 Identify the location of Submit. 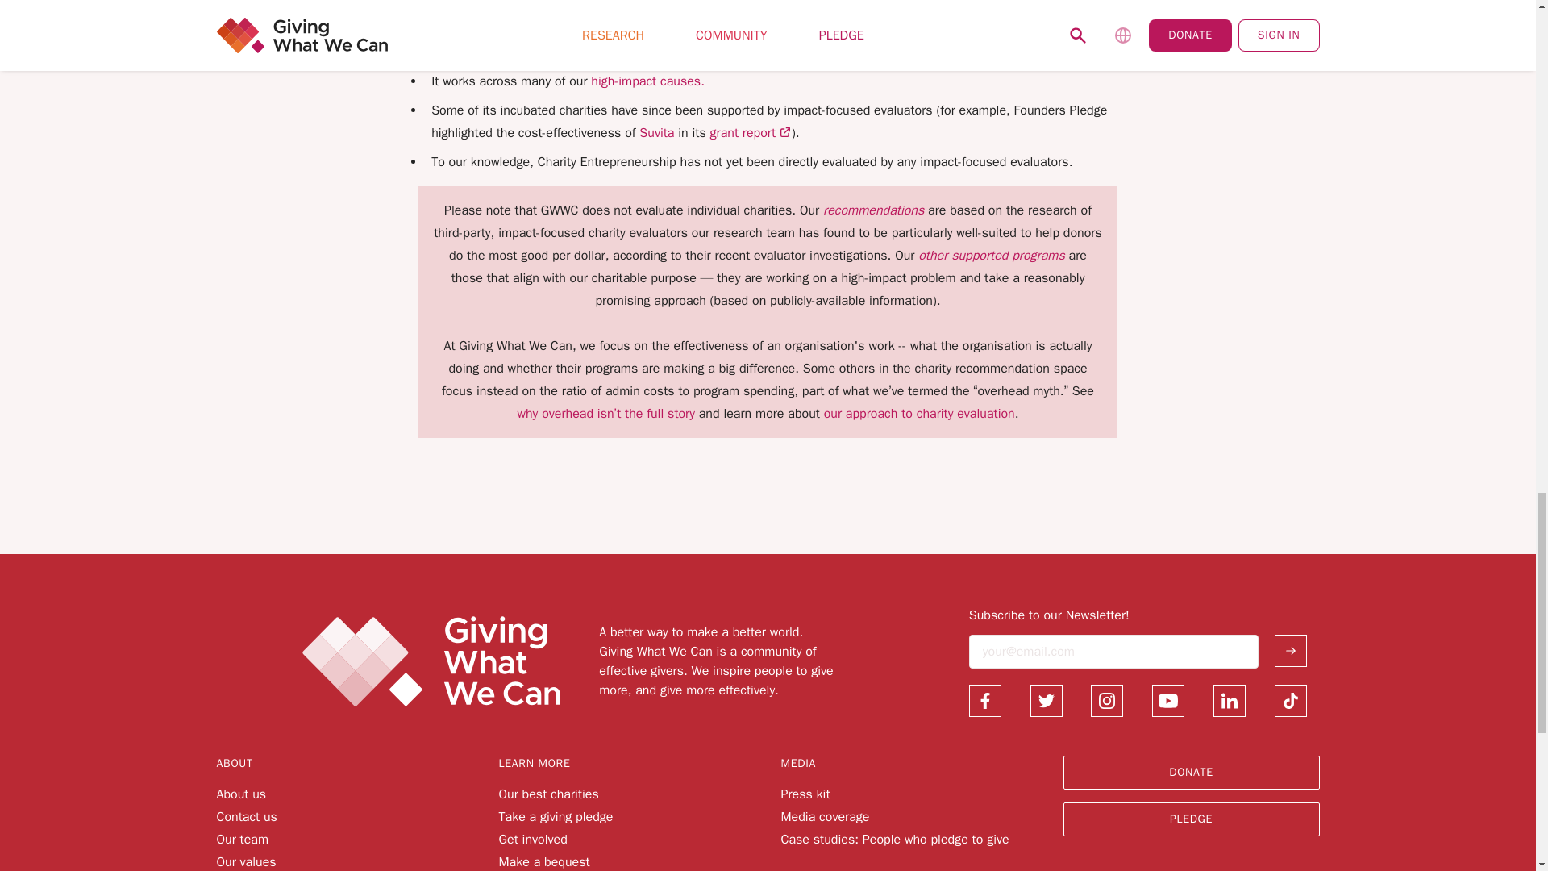
(1290, 651).